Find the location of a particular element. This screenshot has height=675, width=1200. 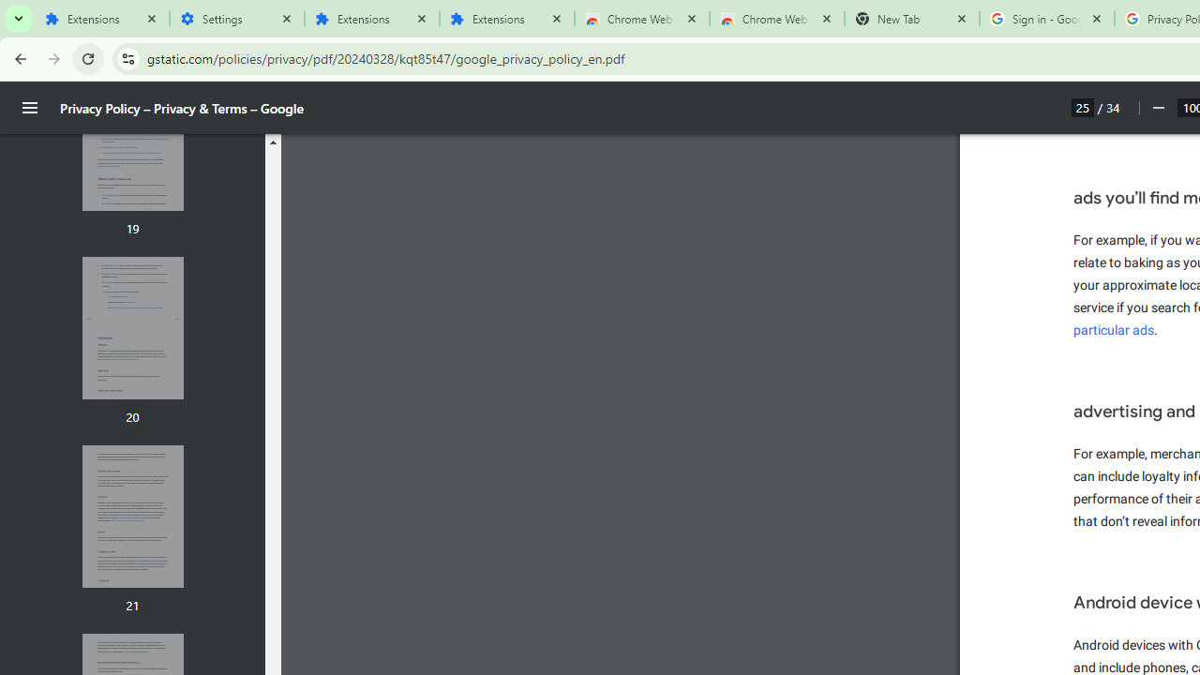

Thumbnail for page 19 is located at coordinates (132, 139).